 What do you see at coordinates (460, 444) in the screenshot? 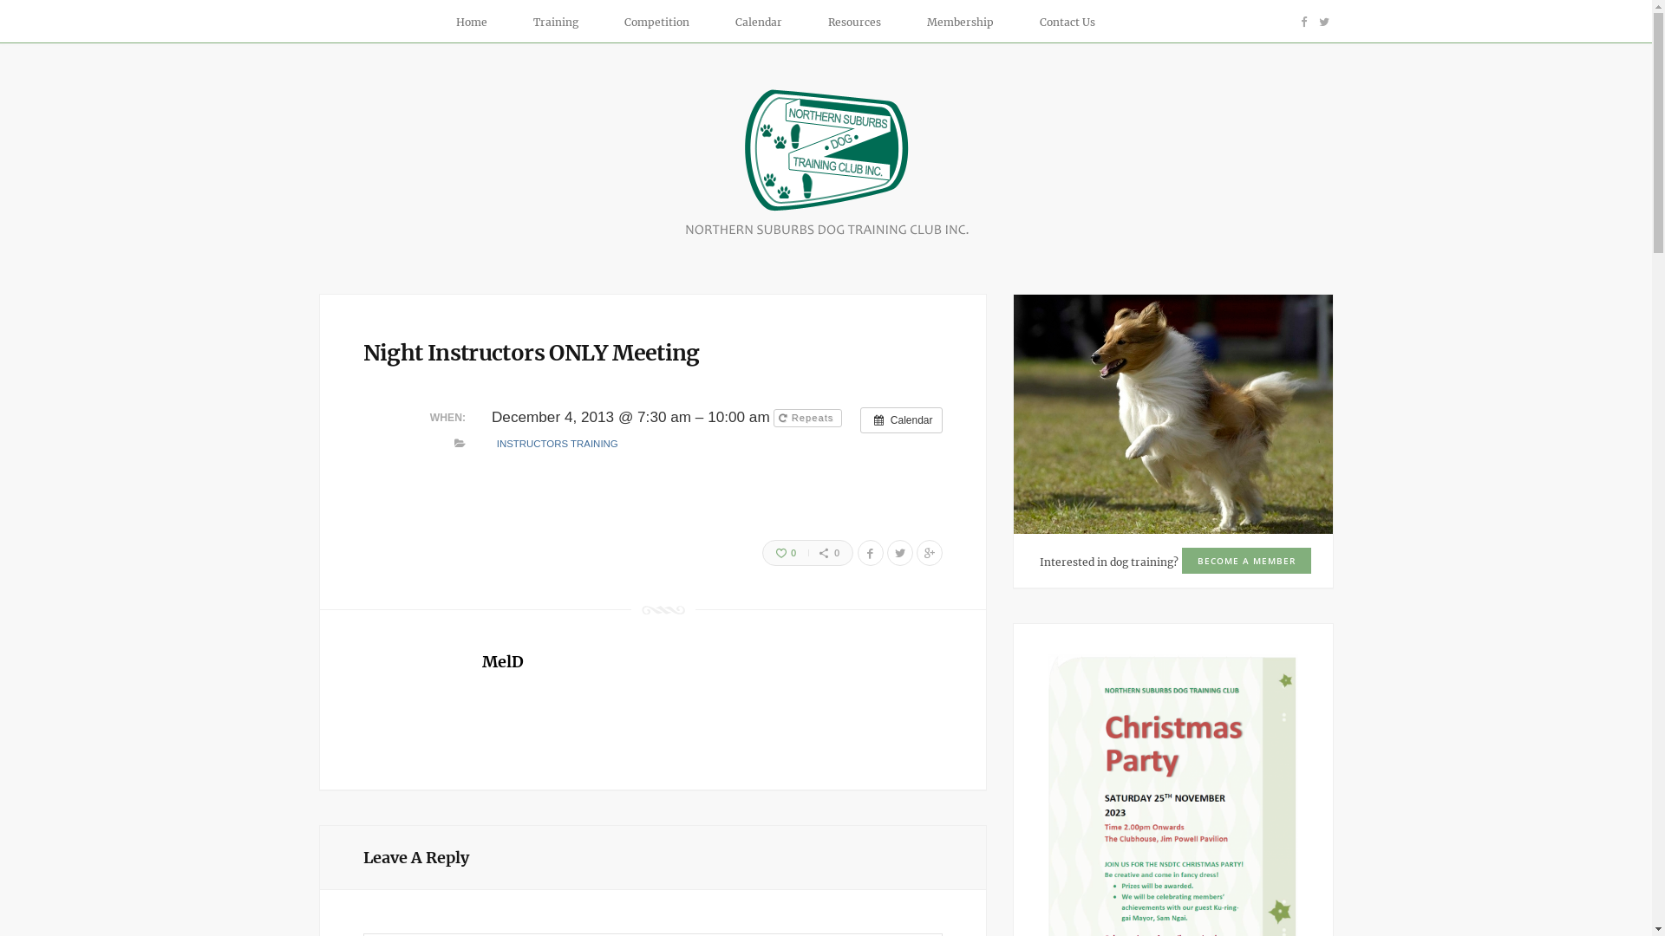
I see `Categories` at bounding box center [460, 444].